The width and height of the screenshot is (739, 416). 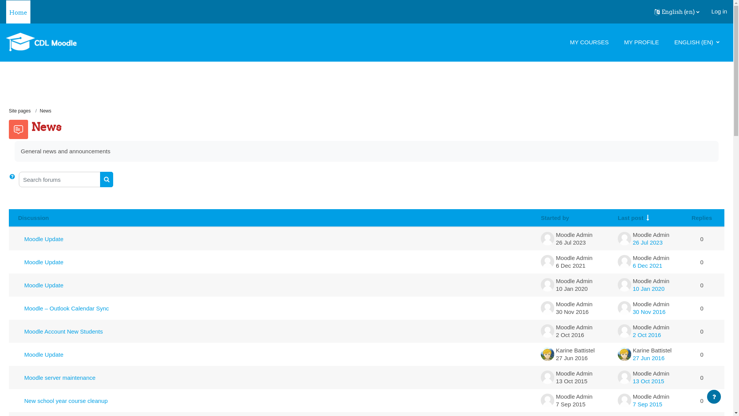 What do you see at coordinates (547, 262) in the screenshot?
I see `Picture of Moodle Admin` at bounding box center [547, 262].